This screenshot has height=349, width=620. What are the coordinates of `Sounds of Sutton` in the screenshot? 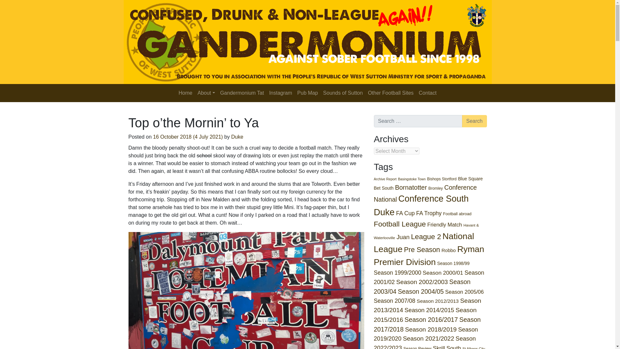 It's located at (343, 93).